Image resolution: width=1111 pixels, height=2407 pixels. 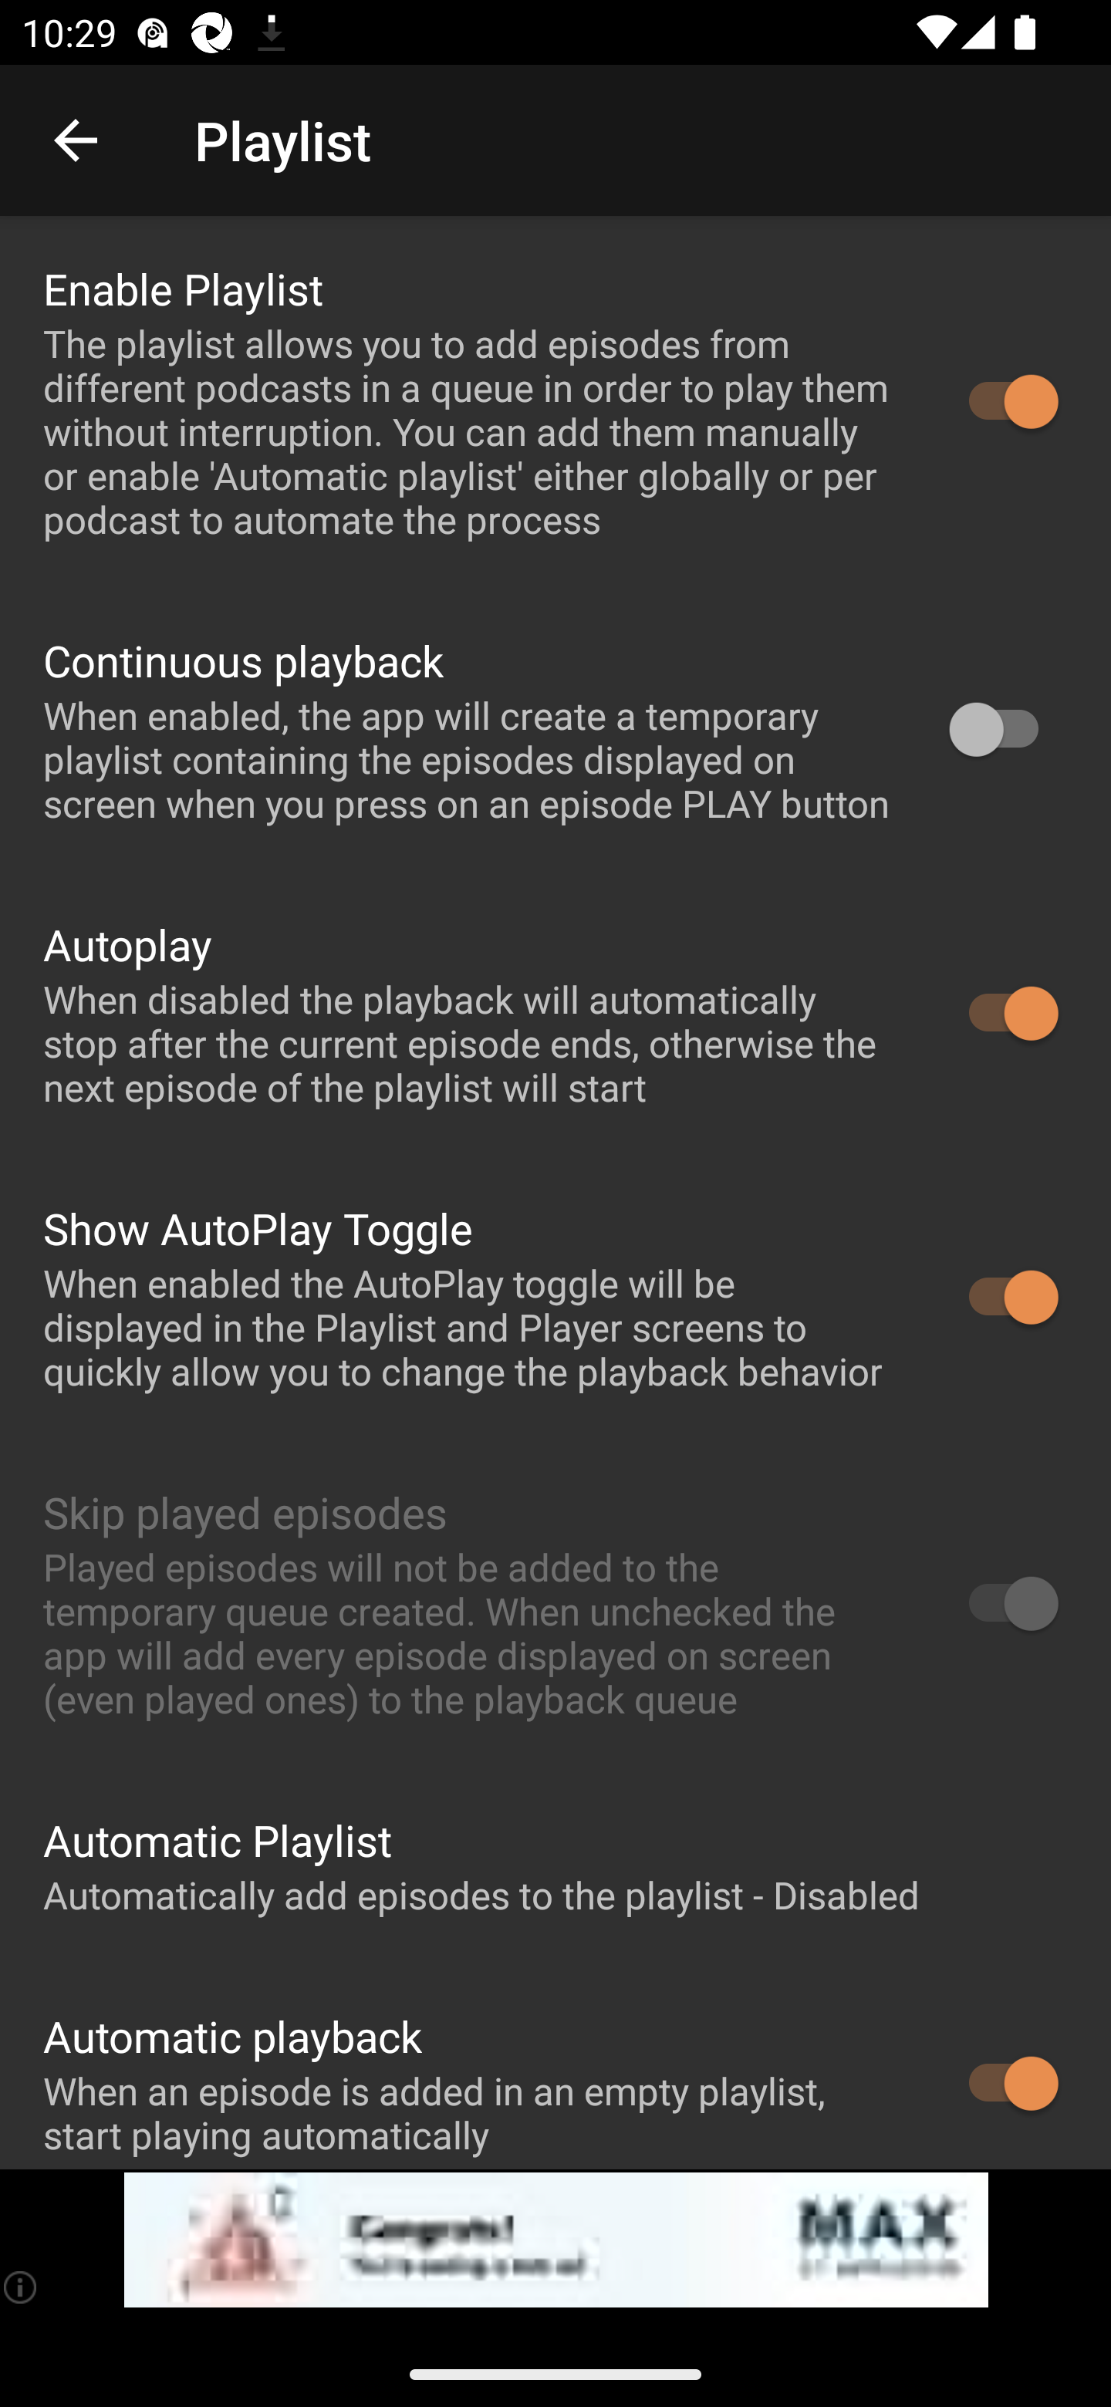 I want to click on Navigate up, so click(x=76, y=140).